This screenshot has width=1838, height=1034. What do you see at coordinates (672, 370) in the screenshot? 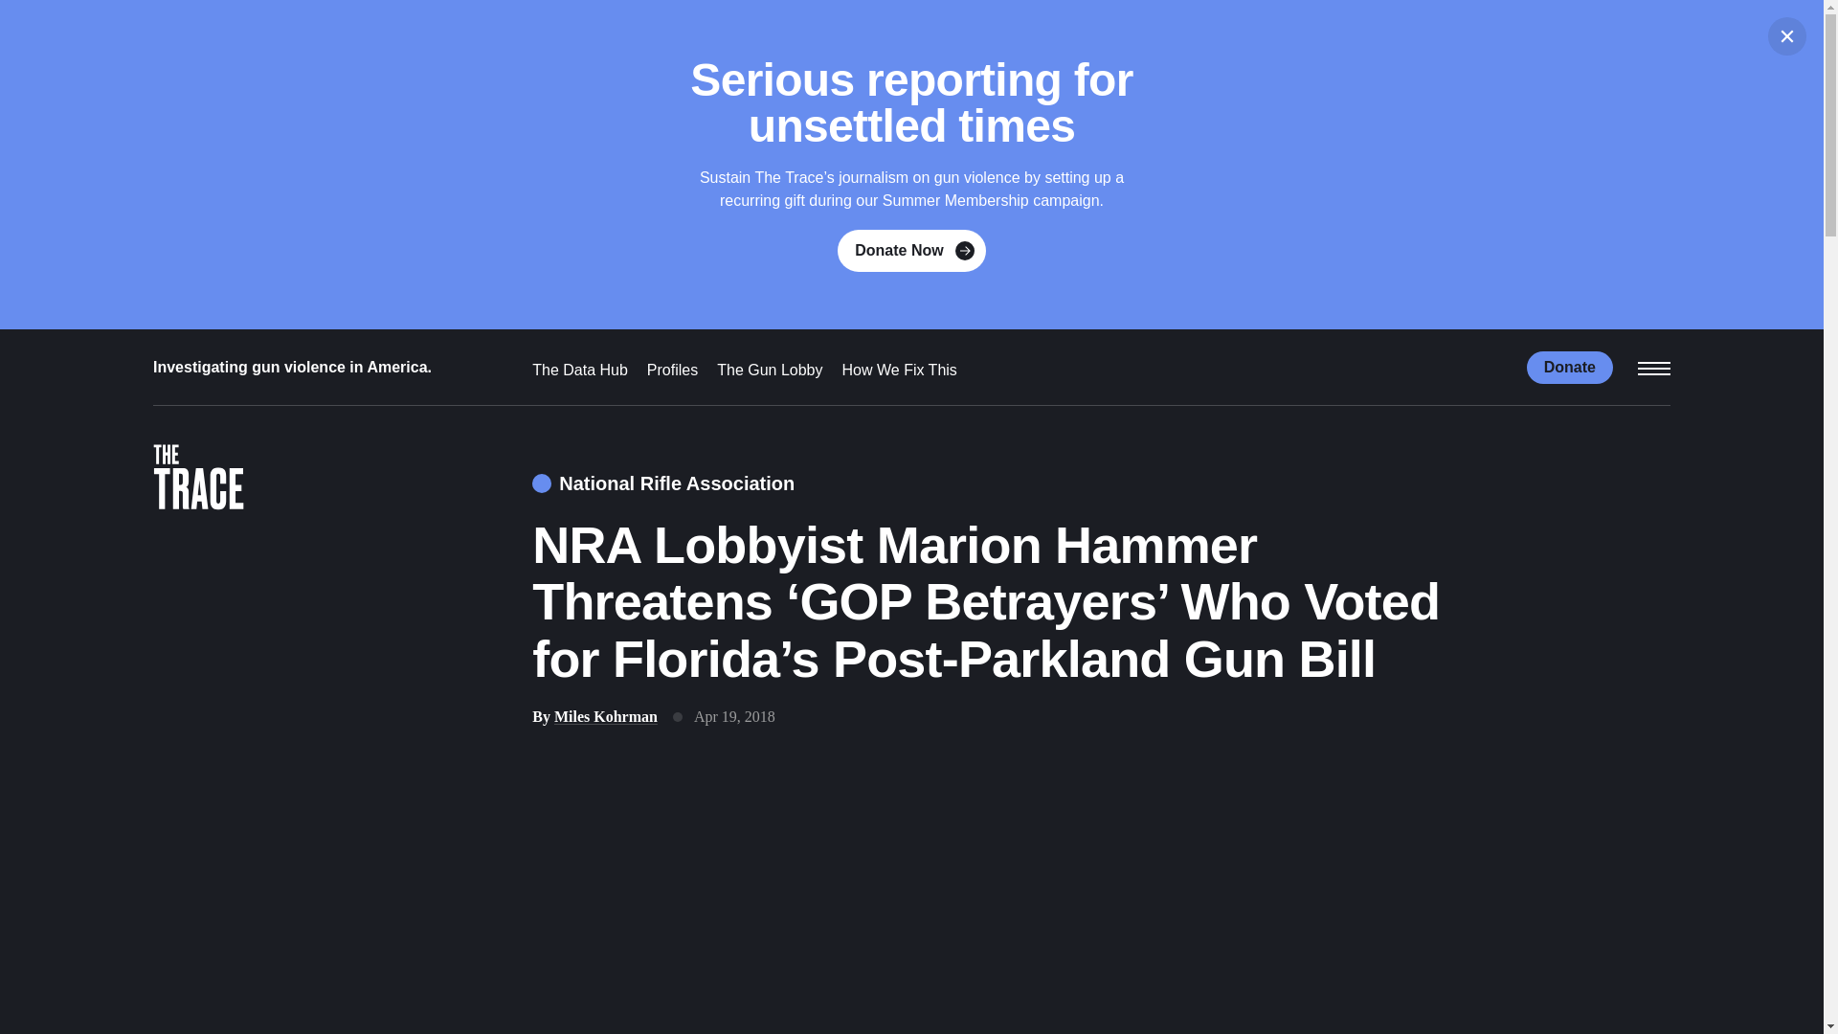
I see `Profiles` at bounding box center [672, 370].